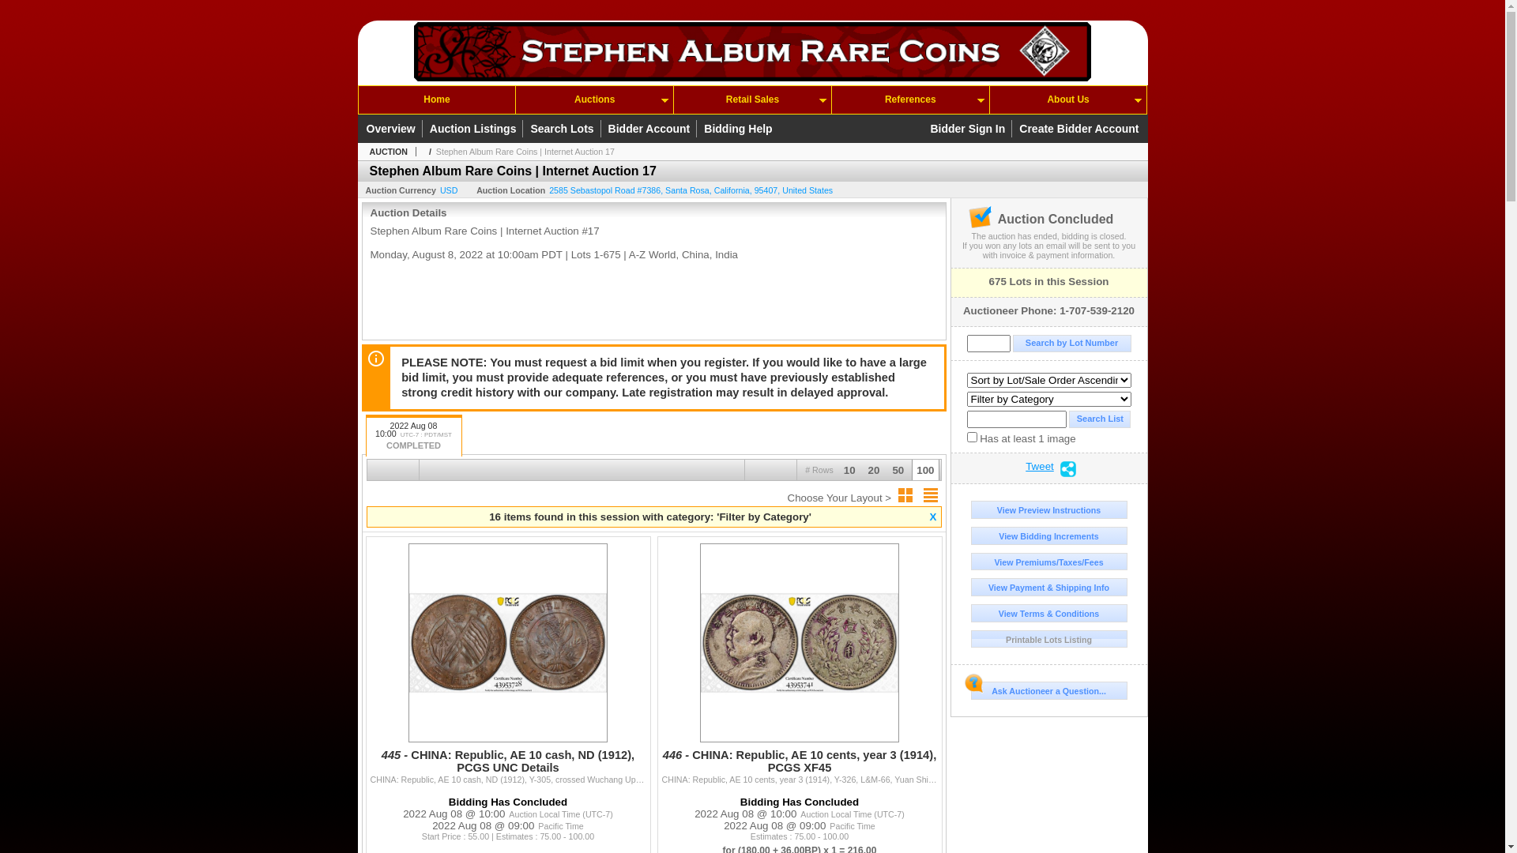 The image size is (1517, 853). What do you see at coordinates (738, 129) in the screenshot?
I see `Bidding Help` at bounding box center [738, 129].